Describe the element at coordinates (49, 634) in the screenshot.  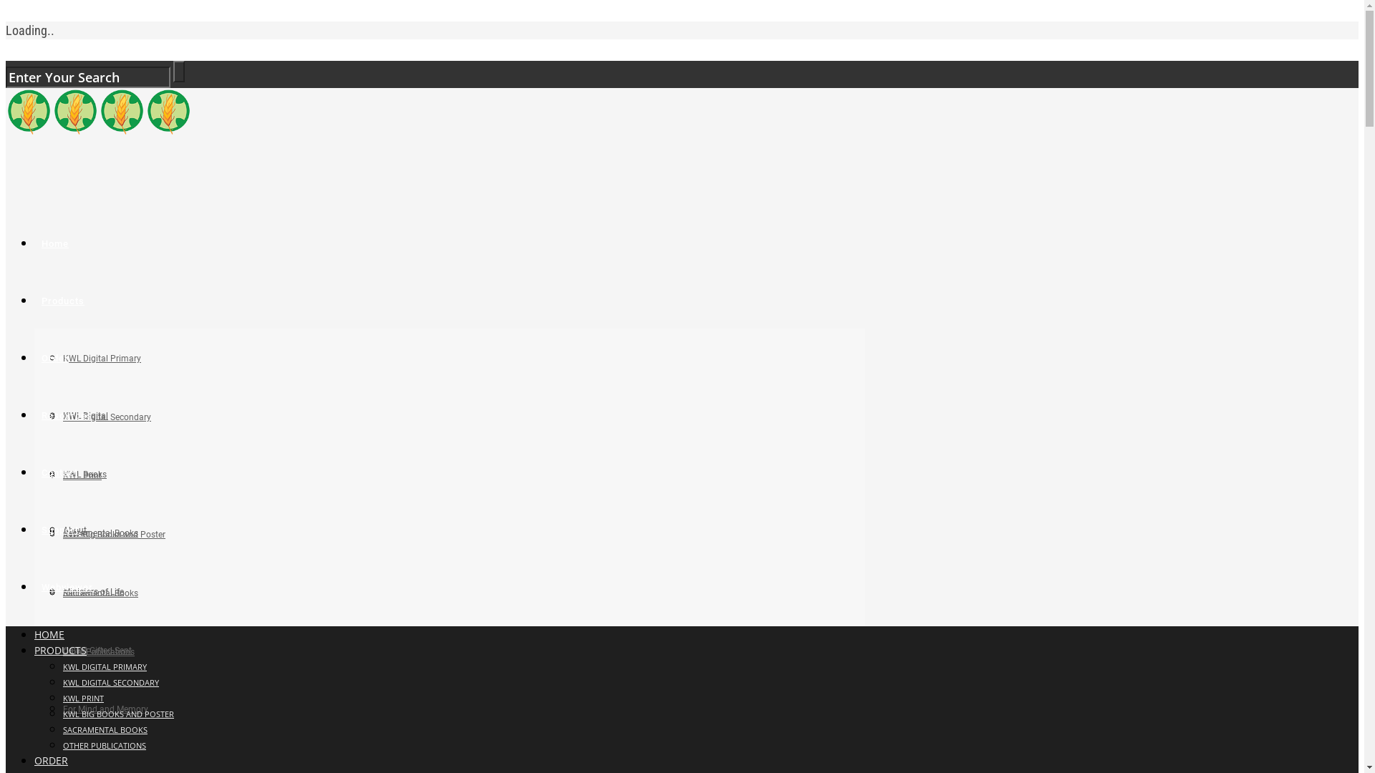
I see `HOME` at that location.